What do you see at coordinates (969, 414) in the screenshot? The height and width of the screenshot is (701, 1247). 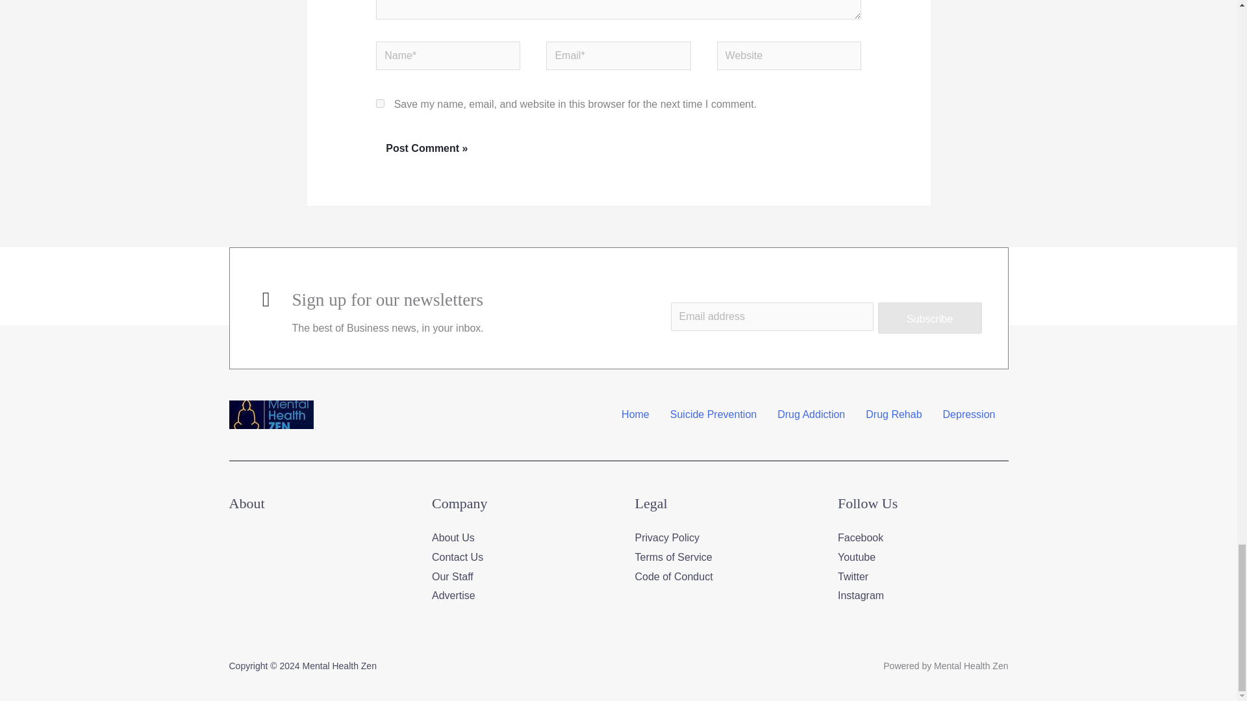 I see `Depression` at bounding box center [969, 414].